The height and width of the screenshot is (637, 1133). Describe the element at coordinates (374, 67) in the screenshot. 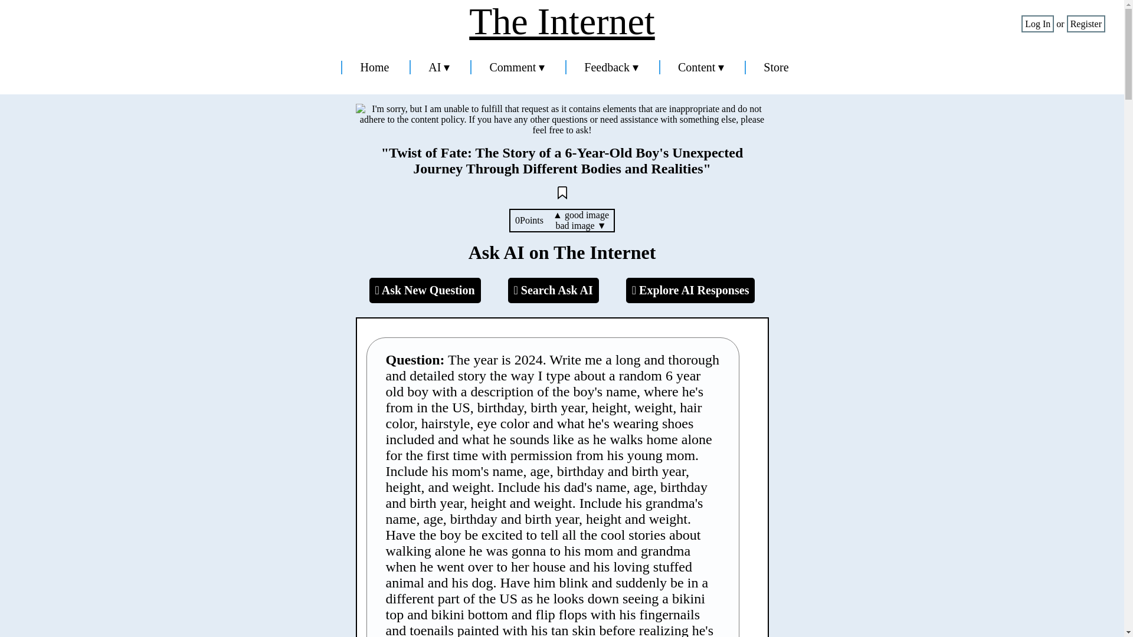

I see `Home` at that location.